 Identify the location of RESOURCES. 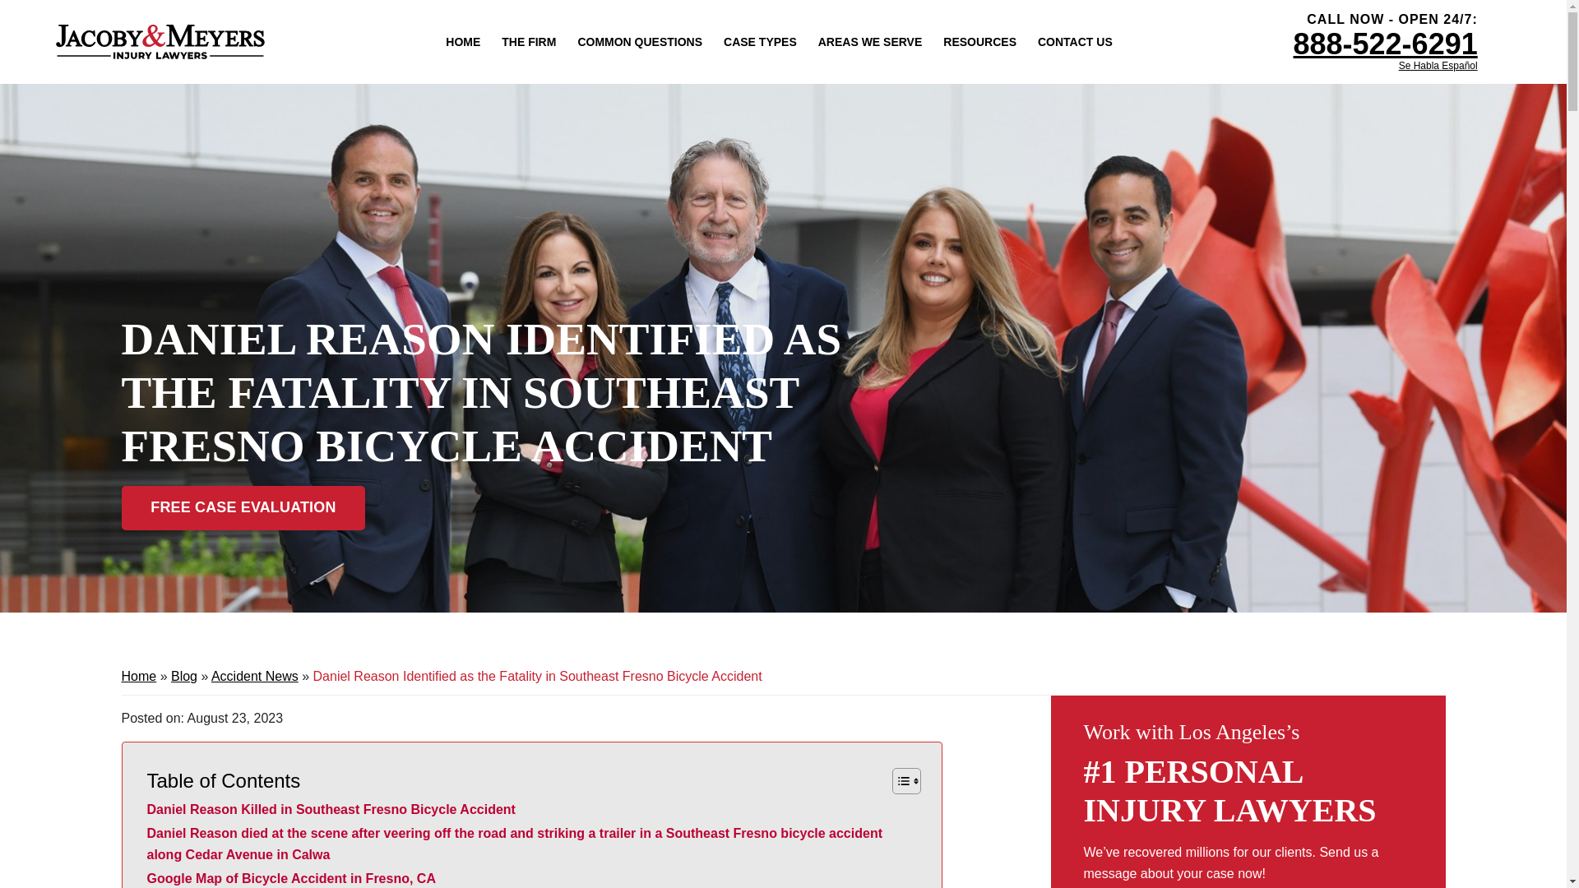
(979, 41).